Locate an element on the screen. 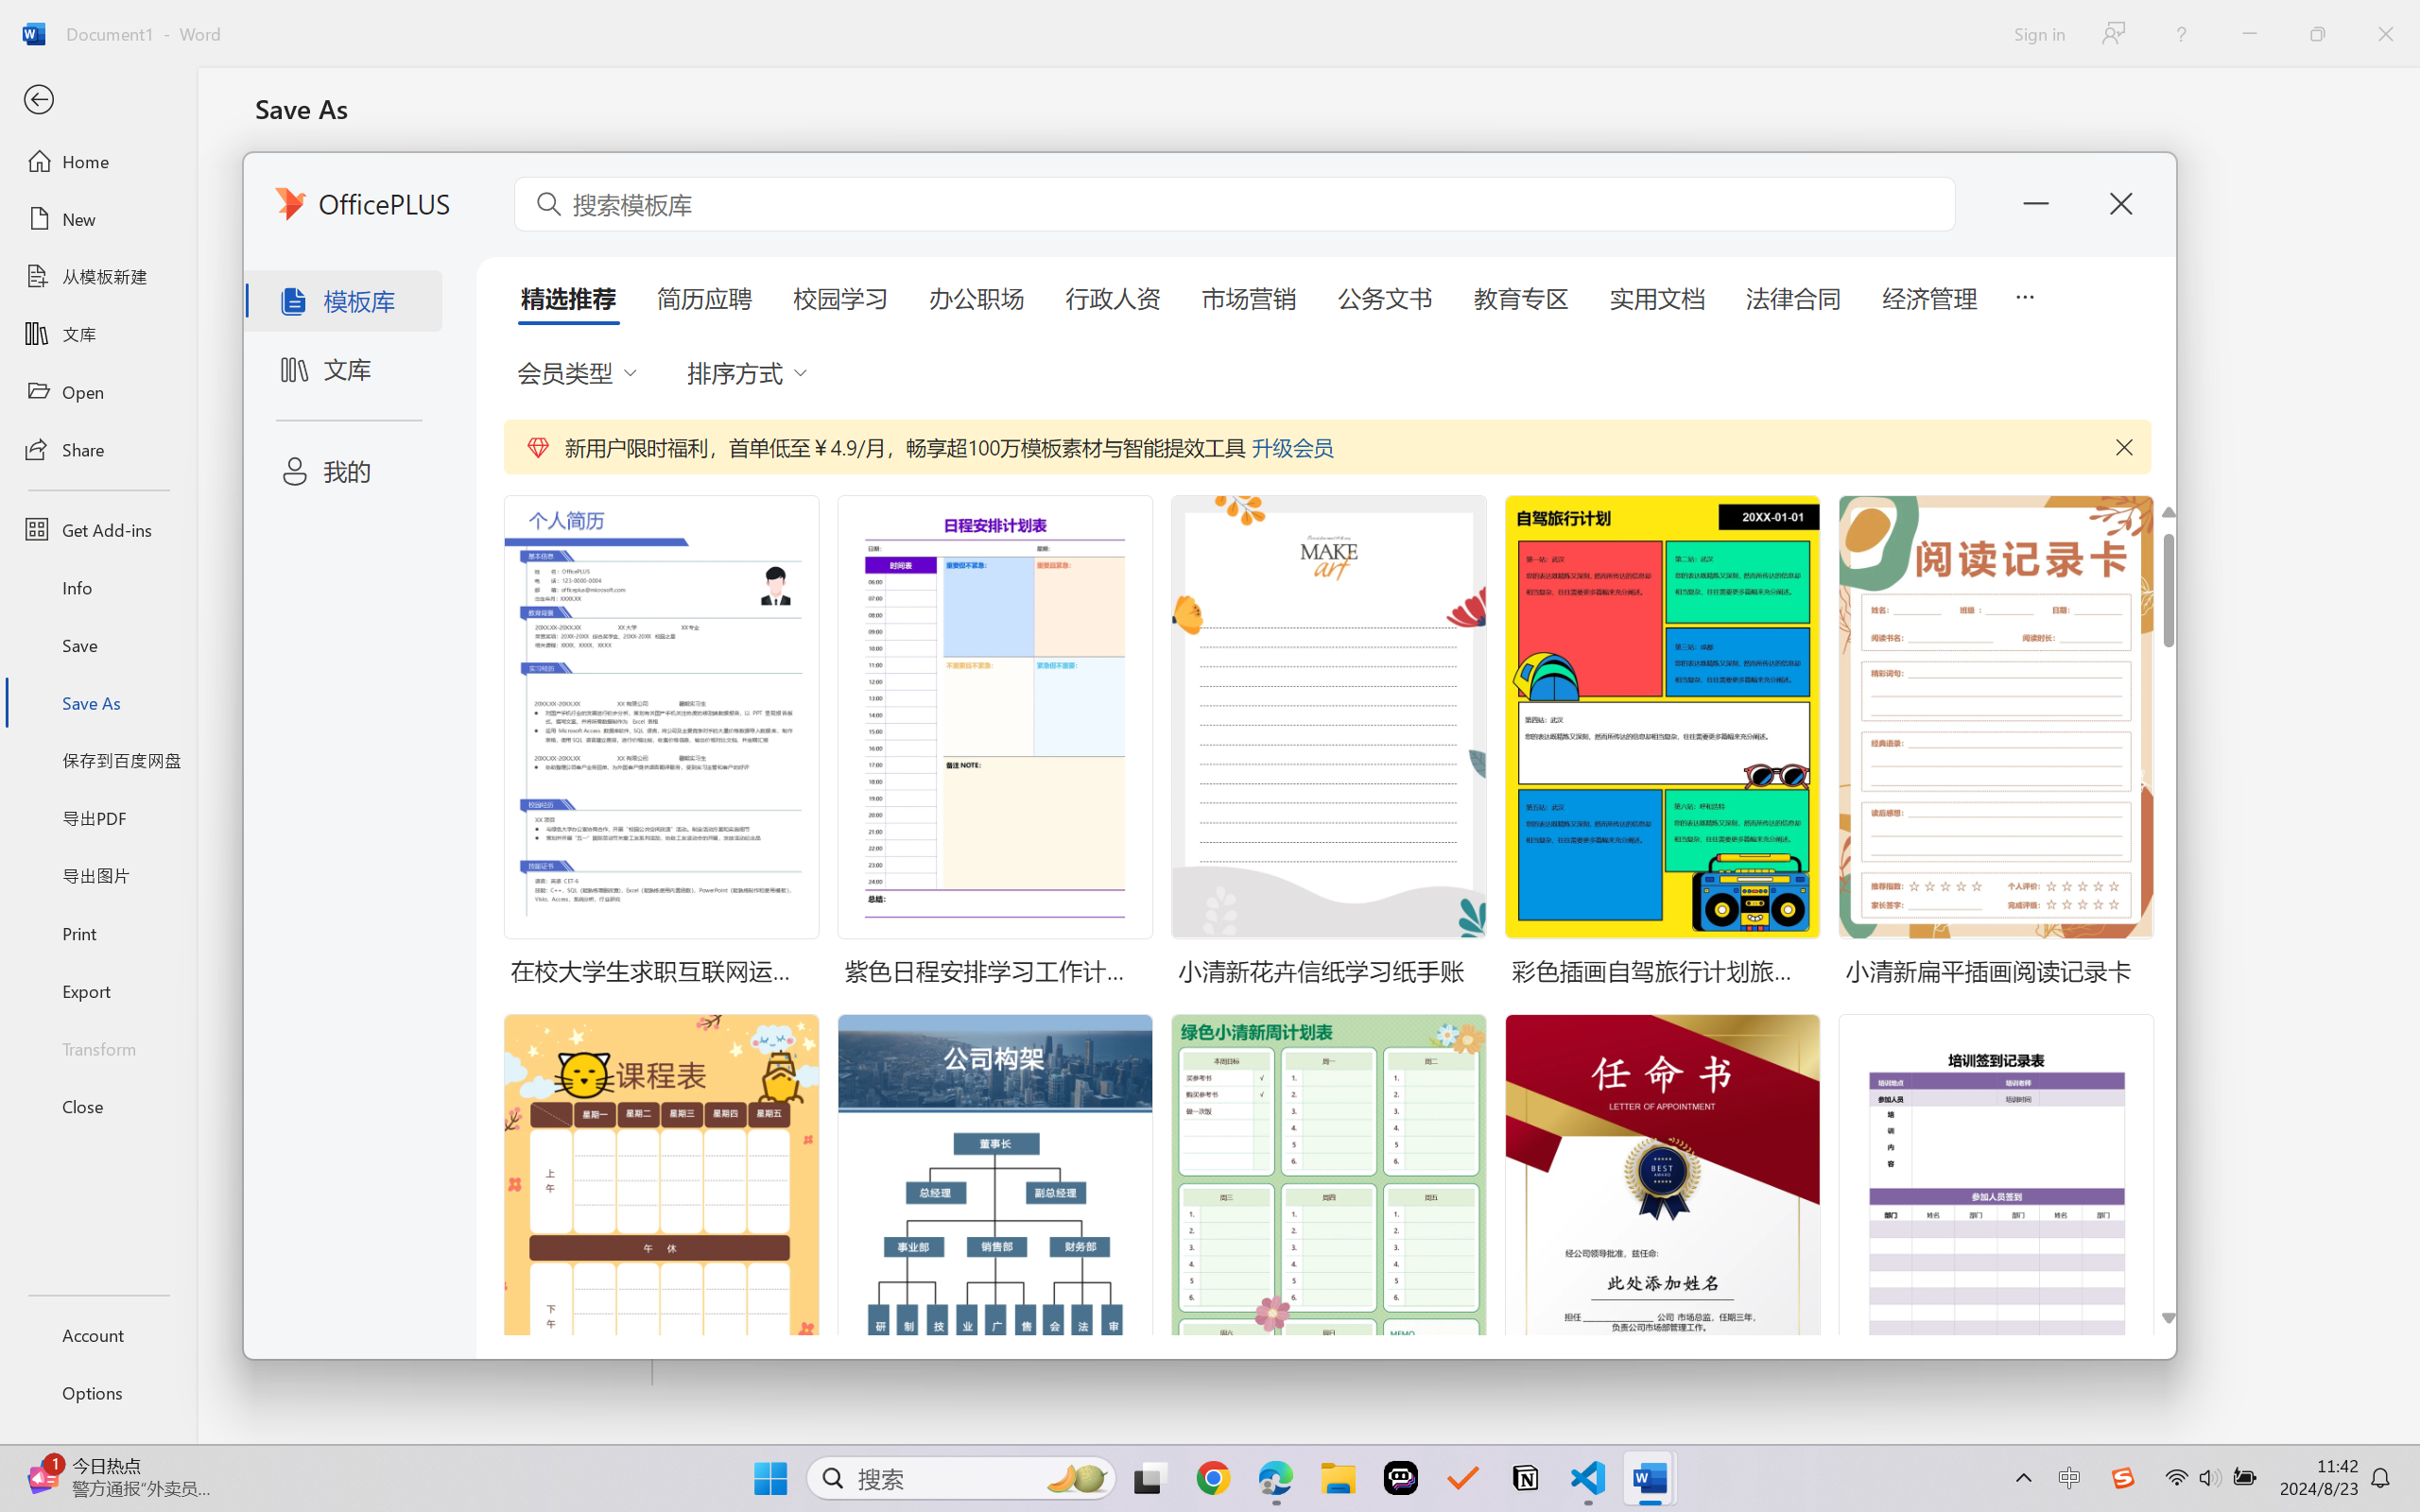 Image resolution: width=2420 pixels, height=1512 pixels. 5 more tabs is located at coordinates (2024, 295).